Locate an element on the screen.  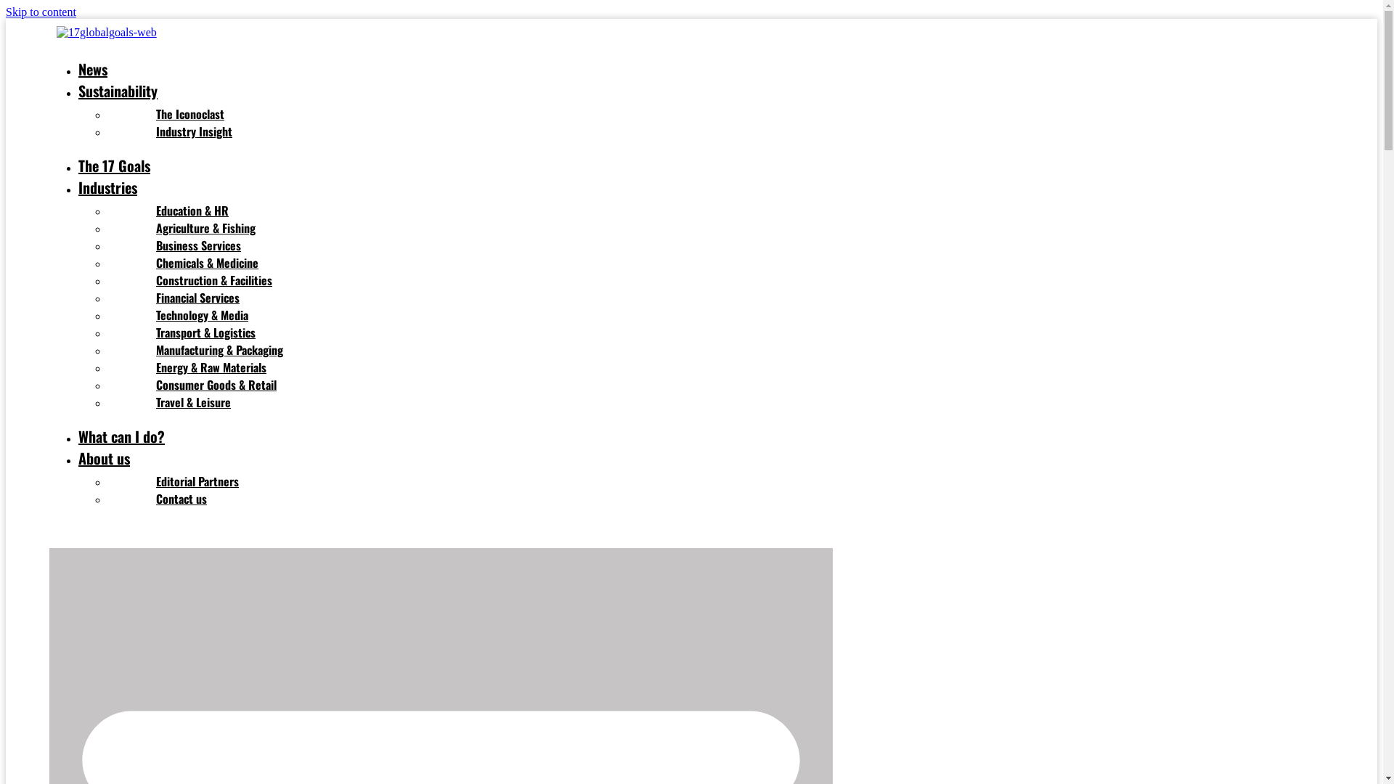
What can I do? is located at coordinates (122, 436).